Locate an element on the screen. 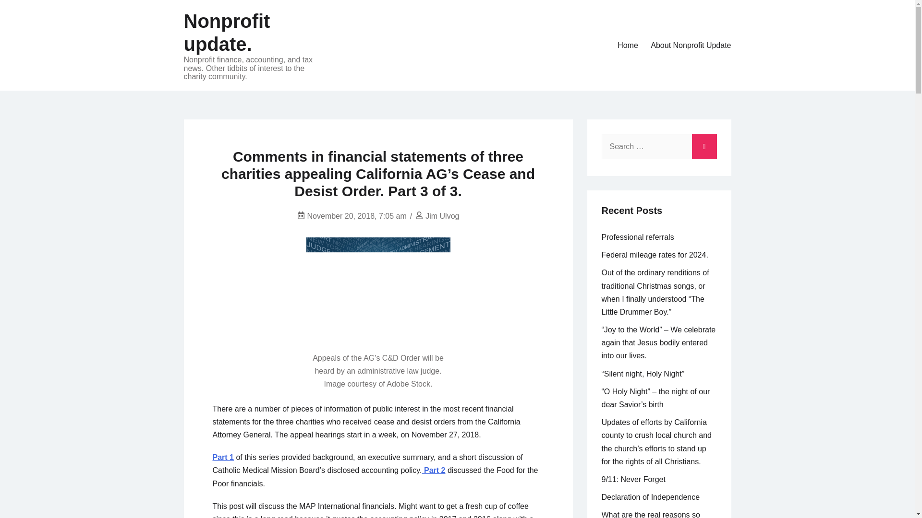 This screenshot has width=922, height=518. Part 1 is located at coordinates (222, 458).